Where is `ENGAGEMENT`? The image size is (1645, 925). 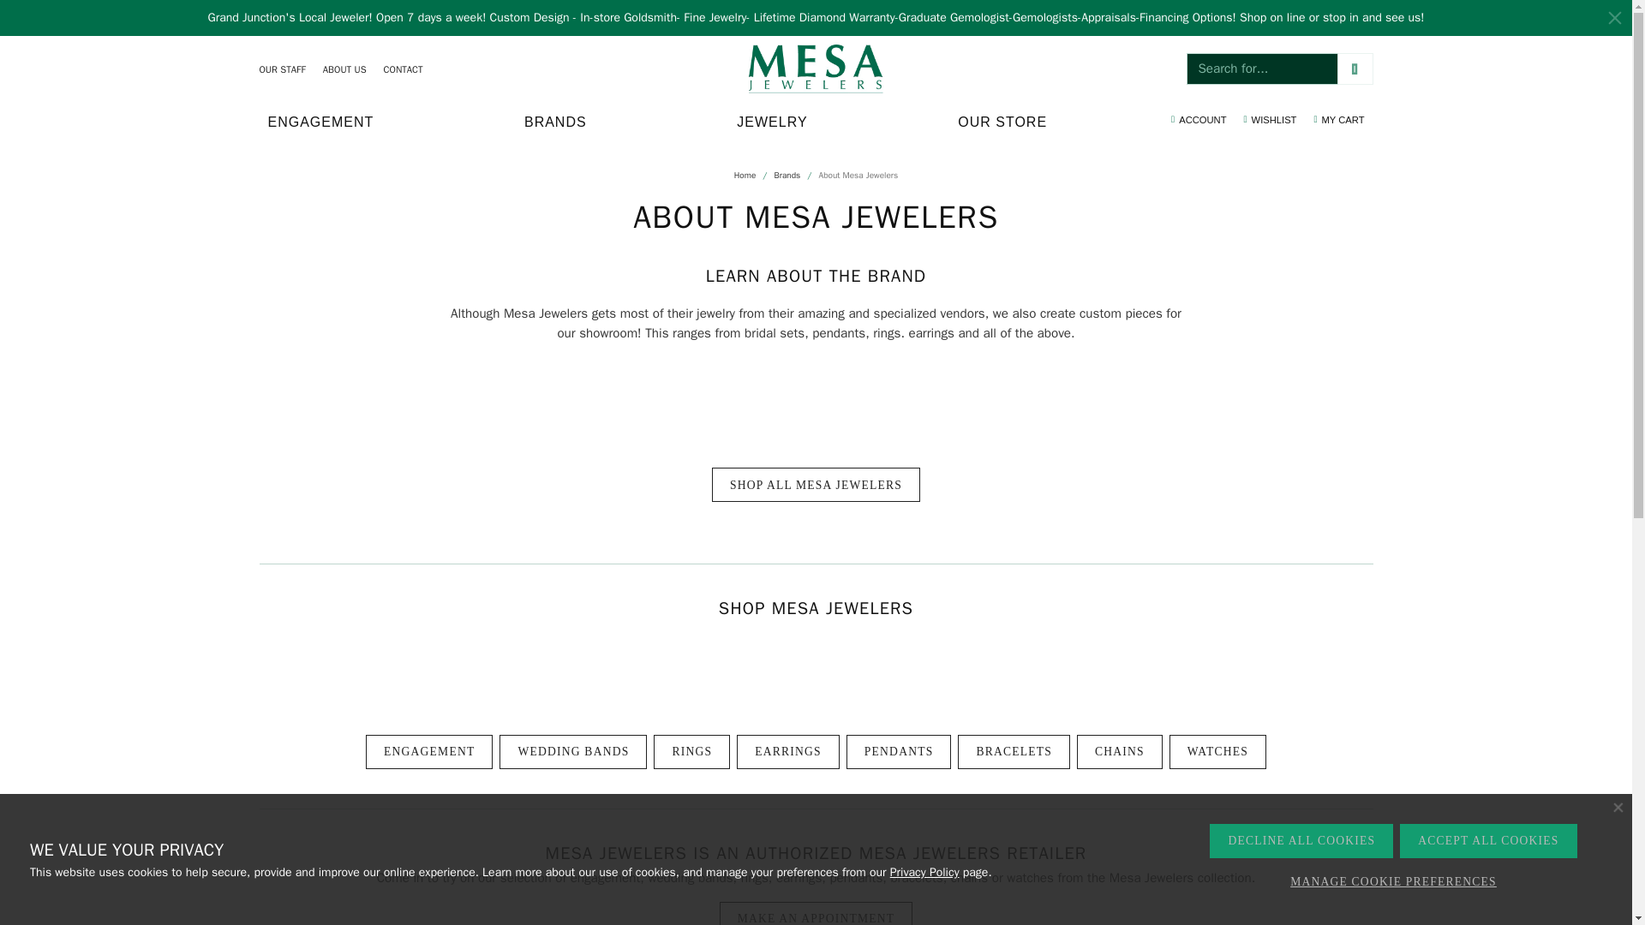 ENGAGEMENT is located at coordinates (9, 3).